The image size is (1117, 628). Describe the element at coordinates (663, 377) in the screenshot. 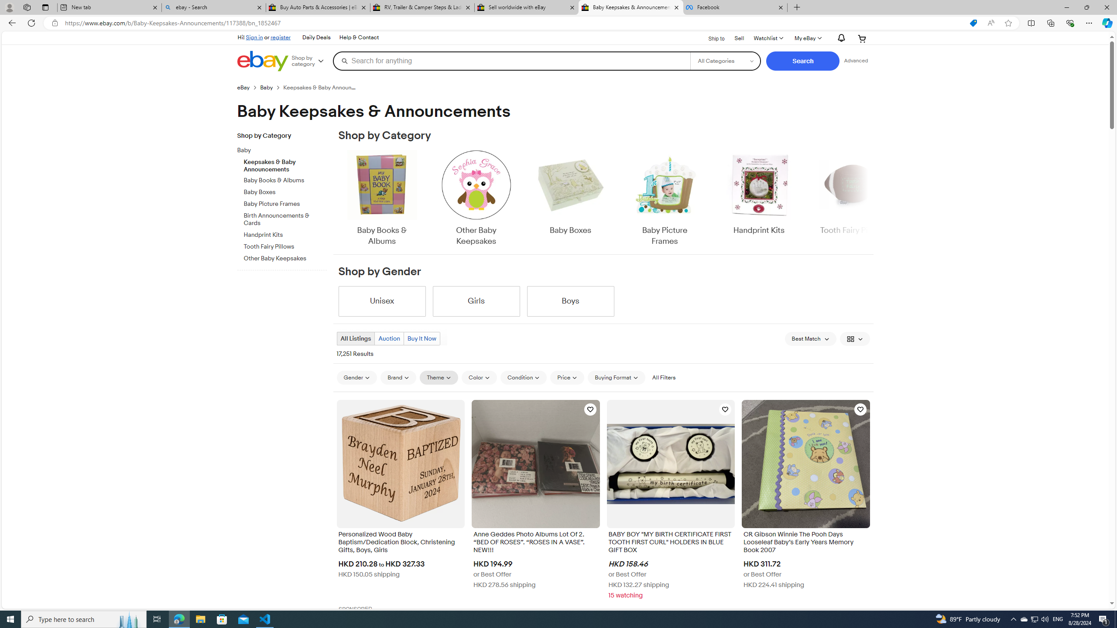

I see `All Filters` at that location.